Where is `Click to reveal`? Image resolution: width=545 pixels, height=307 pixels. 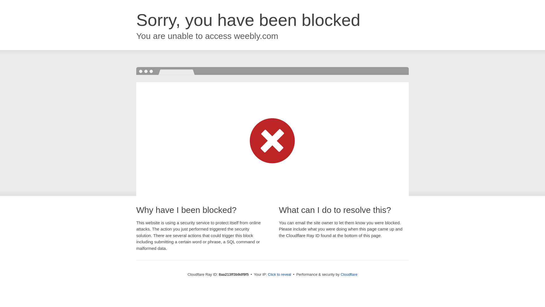 Click to reveal is located at coordinates (279, 275).